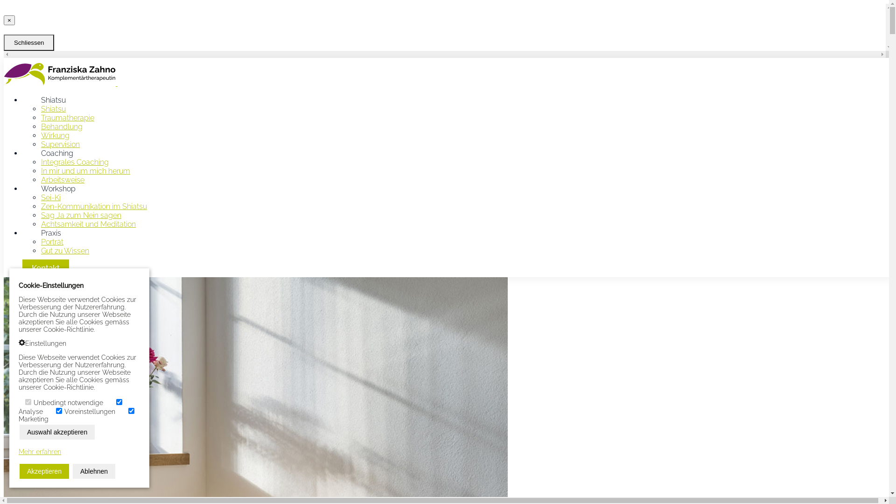  What do you see at coordinates (61, 145) in the screenshot?
I see `Supervision` at bounding box center [61, 145].